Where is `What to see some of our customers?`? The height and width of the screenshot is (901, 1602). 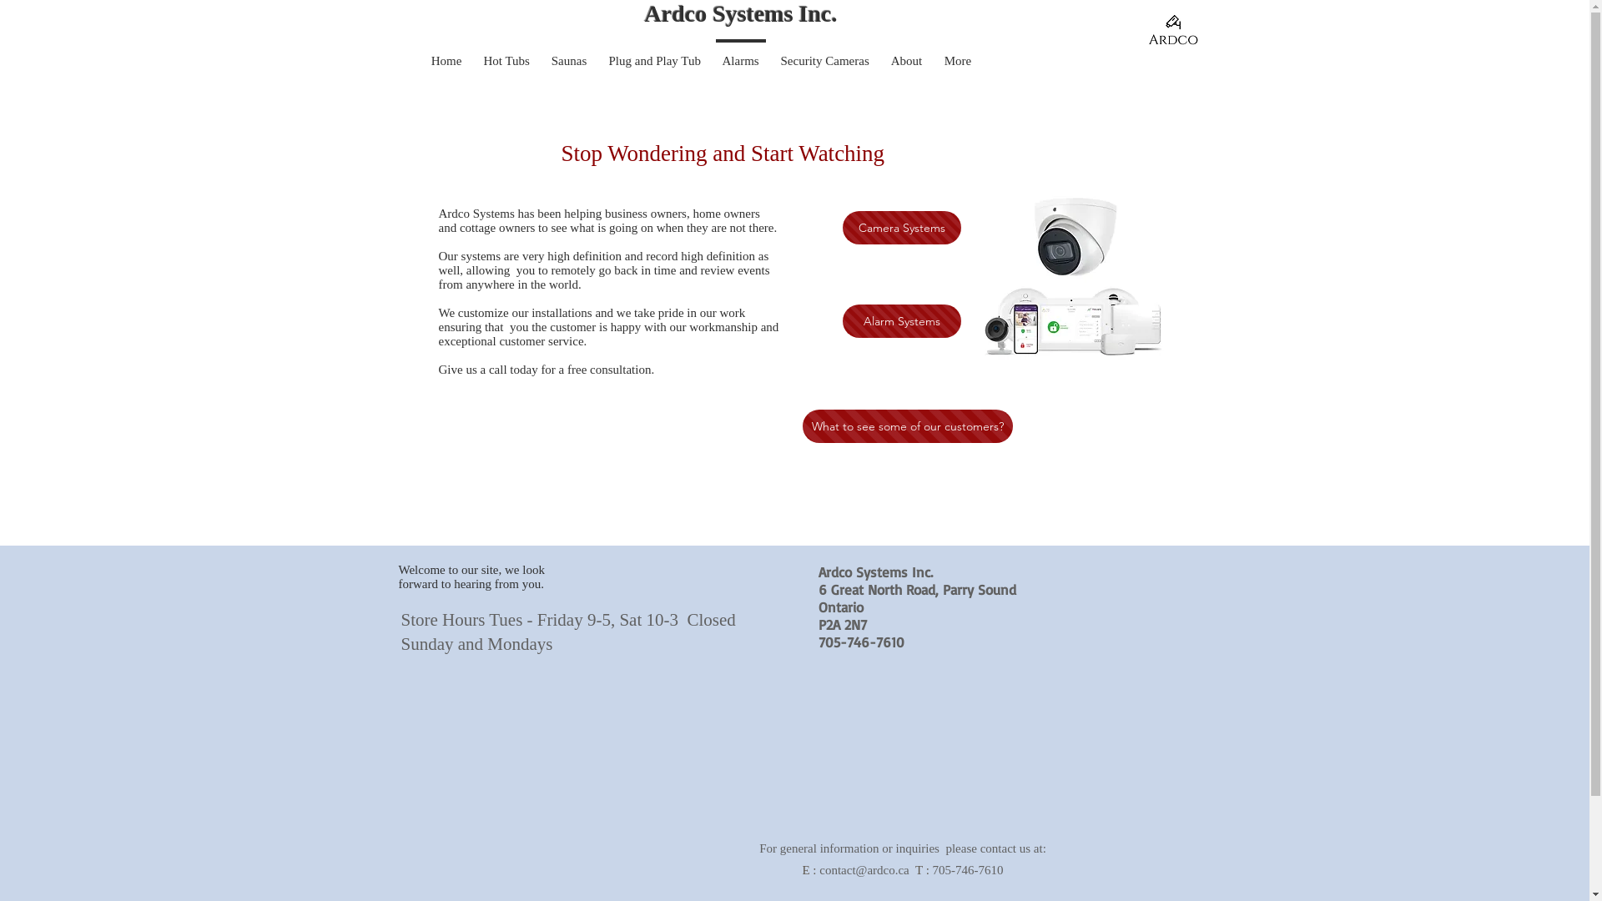
What to see some of our customers? is located at coordinates (908, 426).